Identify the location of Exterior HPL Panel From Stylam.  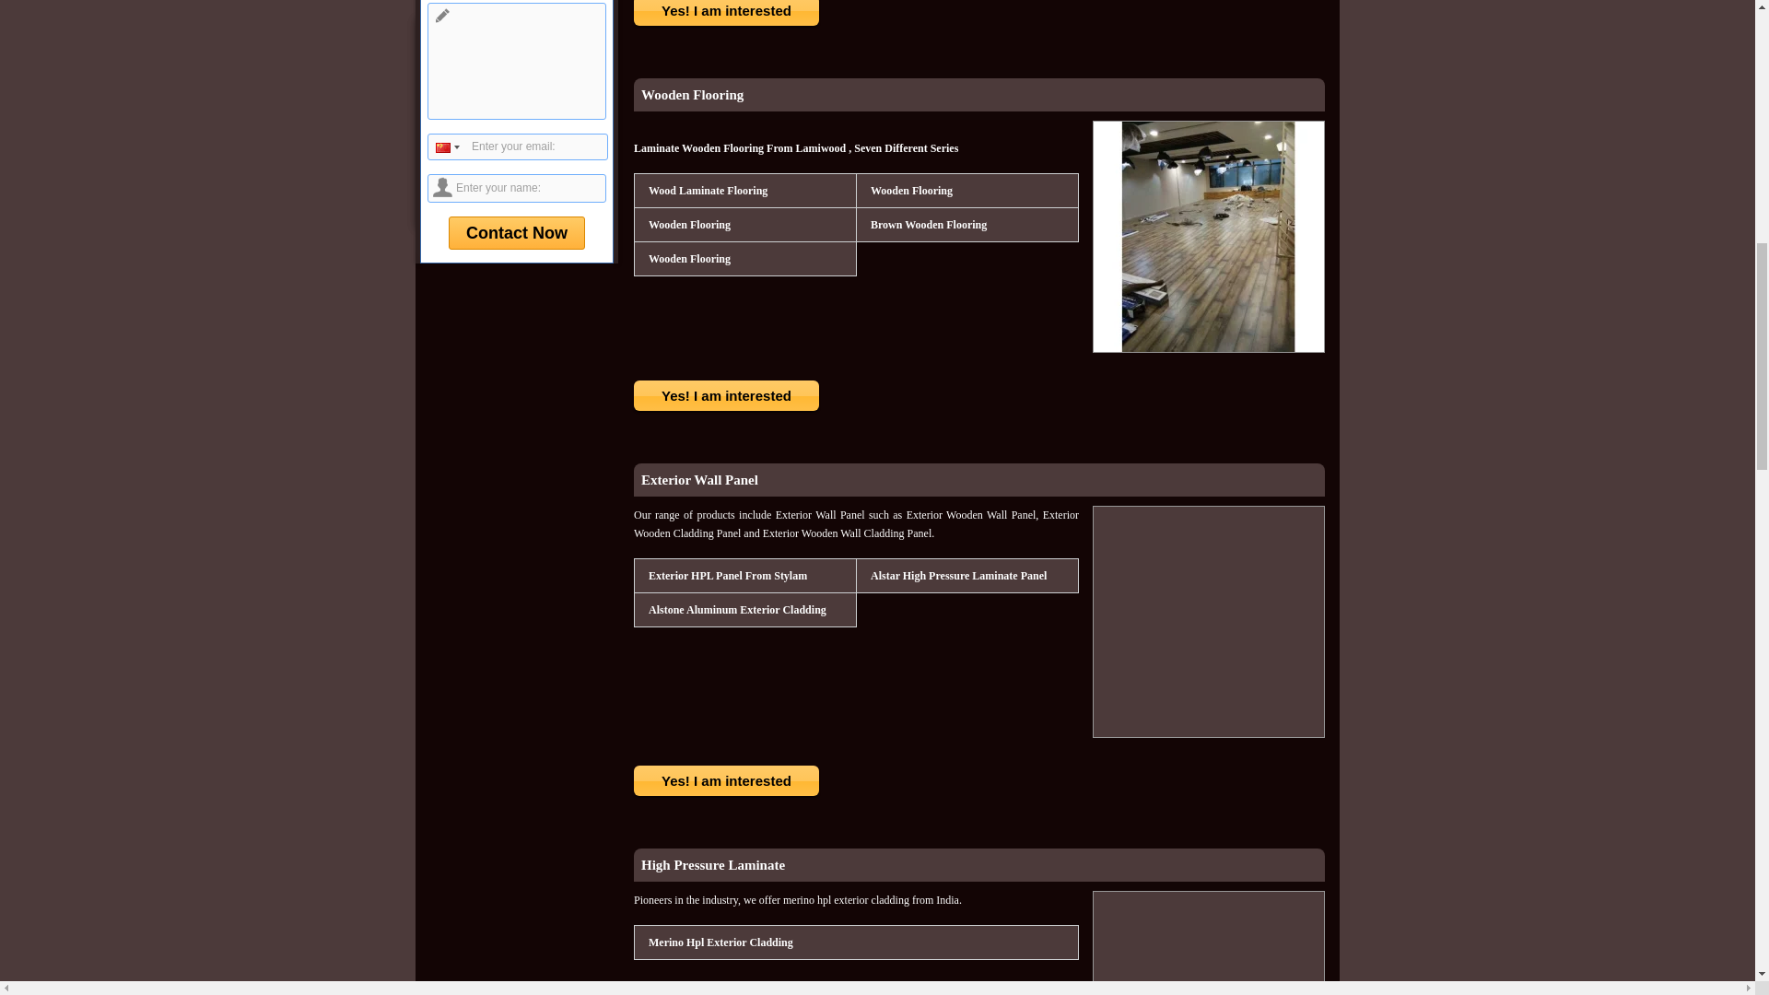
(726, 576).